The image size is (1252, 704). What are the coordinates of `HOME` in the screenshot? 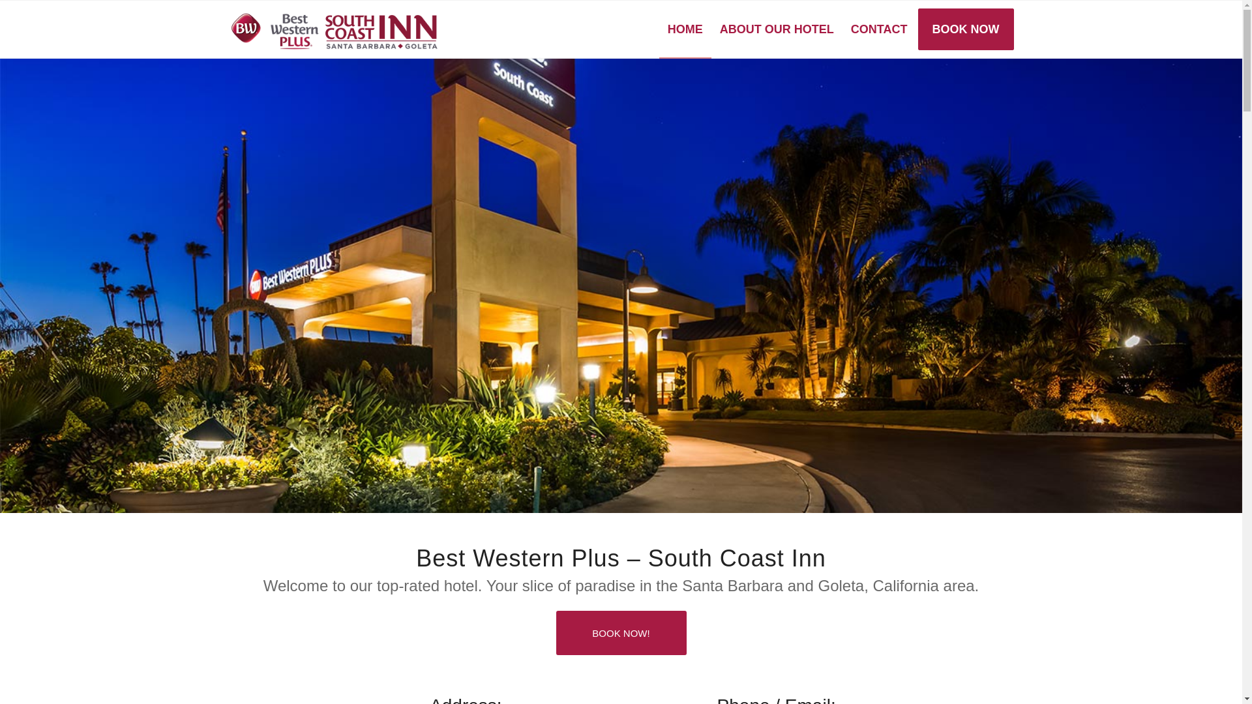 It's located at (685, 29).